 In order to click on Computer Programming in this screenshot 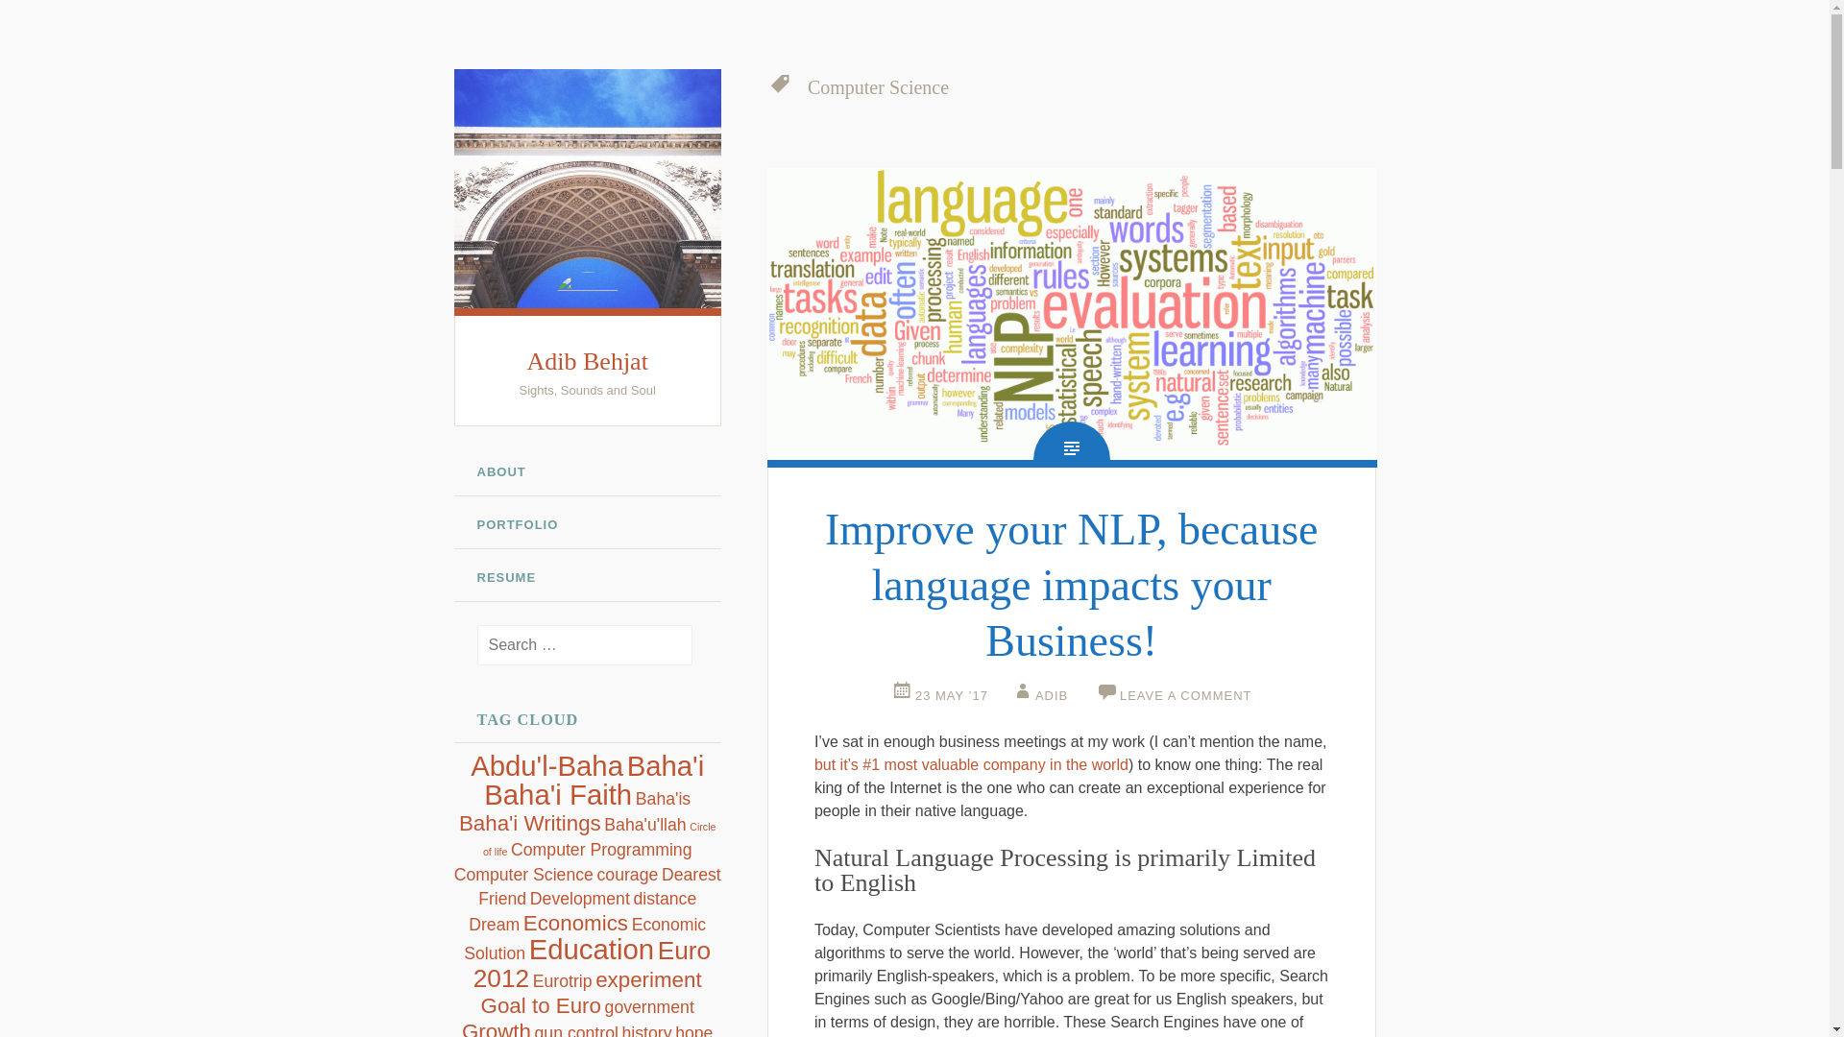, I will do `click(601, 849)`.